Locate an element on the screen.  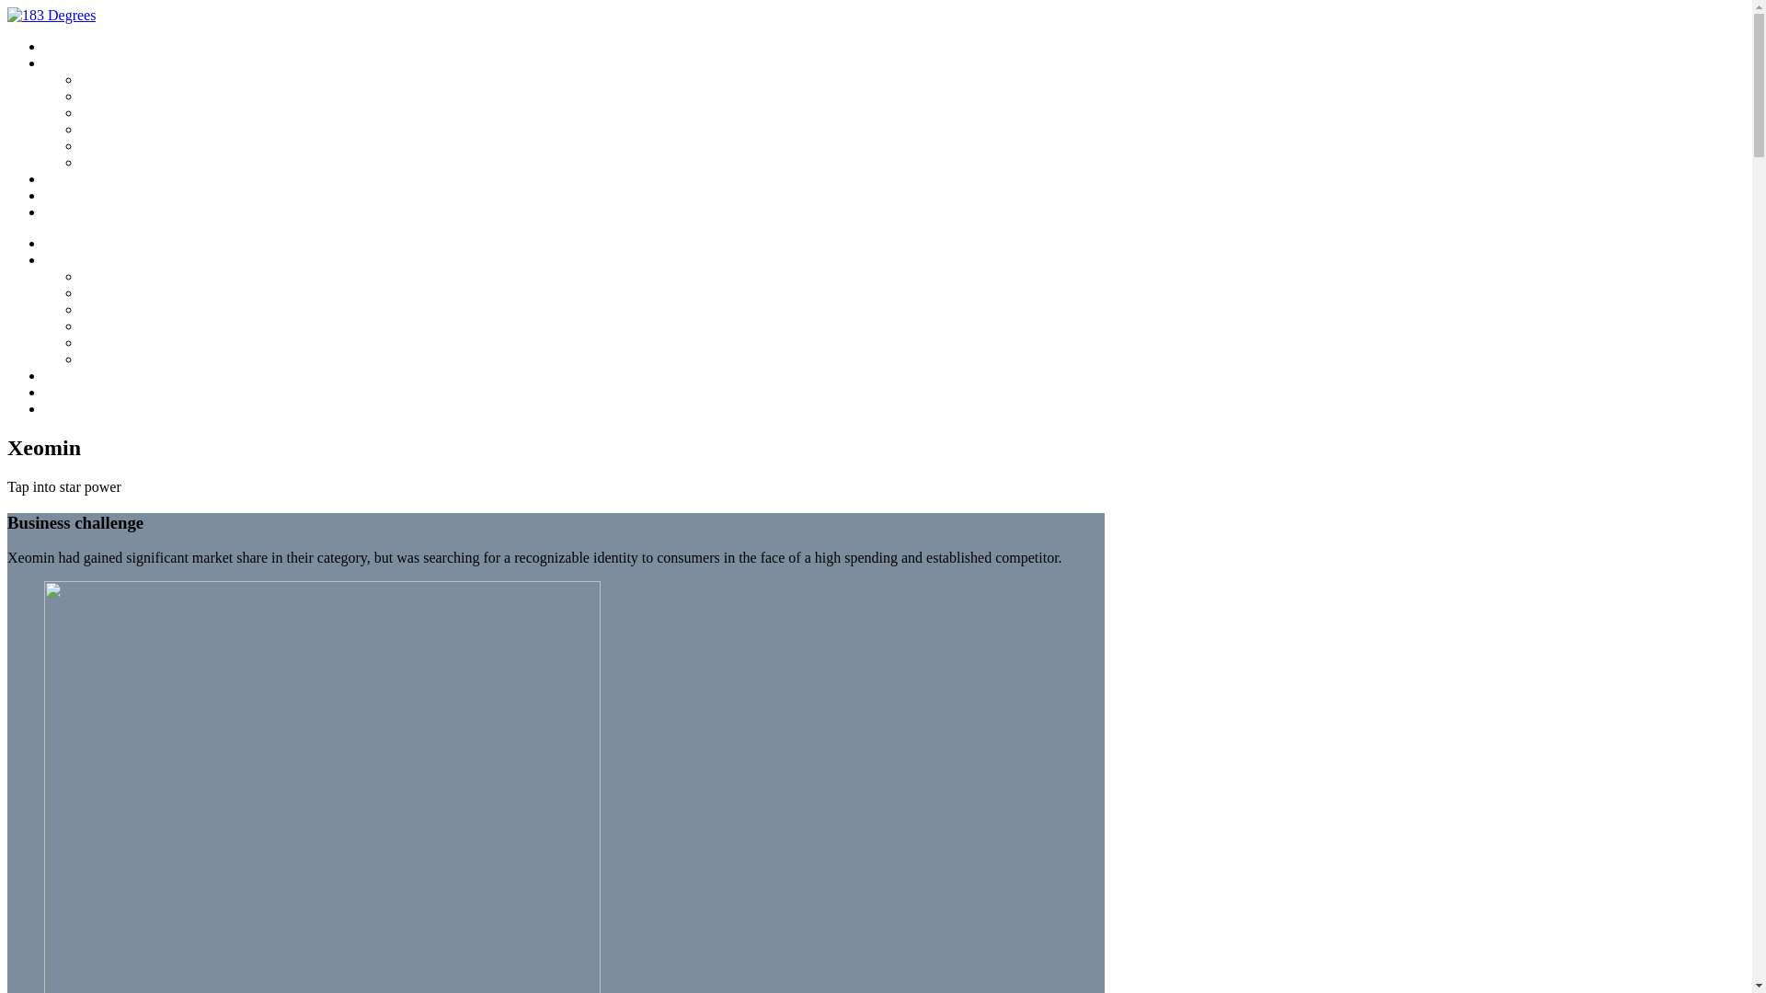
Featured Projects is located at coordinates (92, 63).